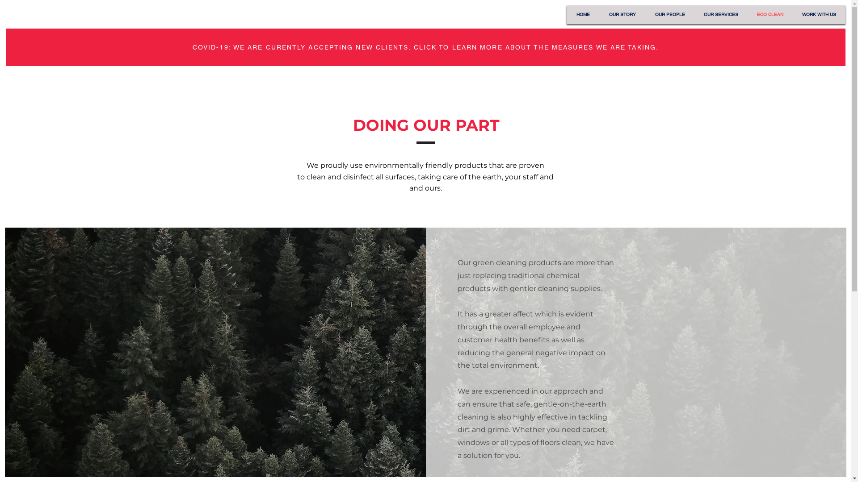 The image size is (858, 482). Describe the element at coordinates (819, 15) in the screenshot. I see `WORK WITH US` at that location.